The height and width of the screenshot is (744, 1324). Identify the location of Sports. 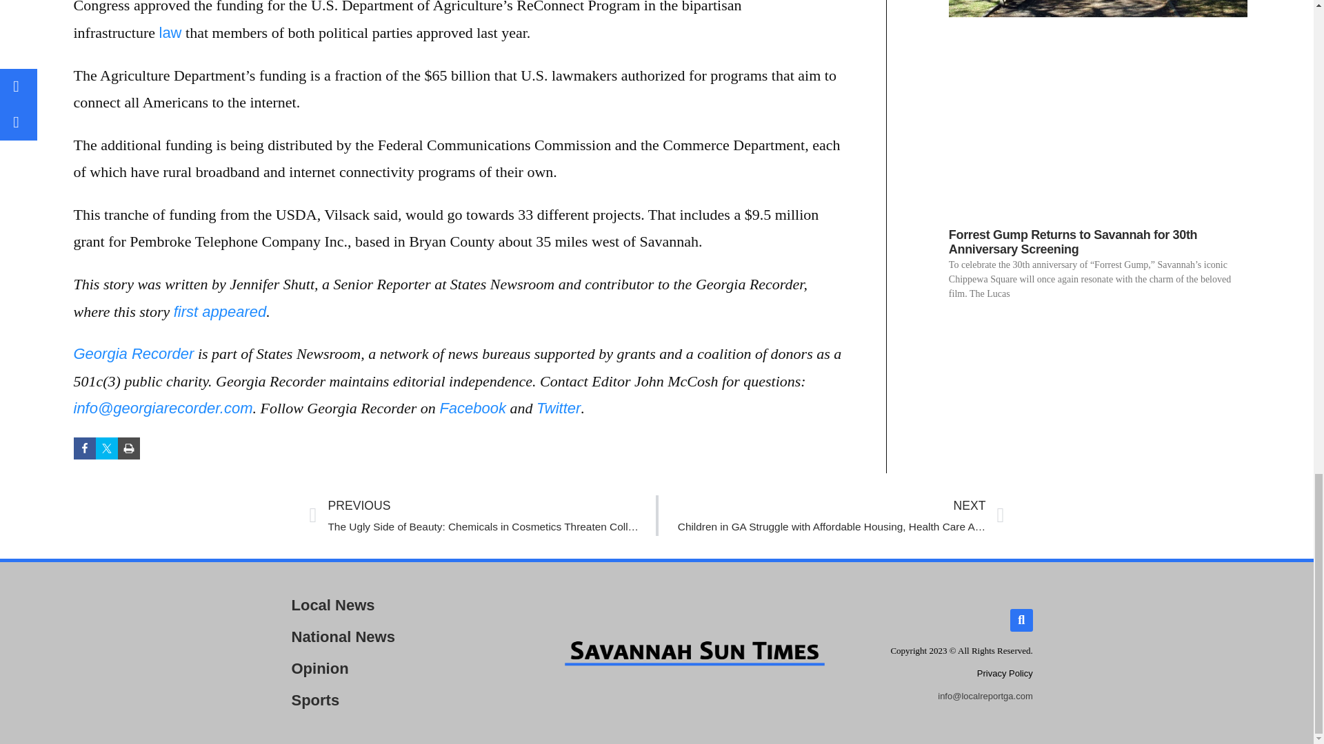
(399, 700).